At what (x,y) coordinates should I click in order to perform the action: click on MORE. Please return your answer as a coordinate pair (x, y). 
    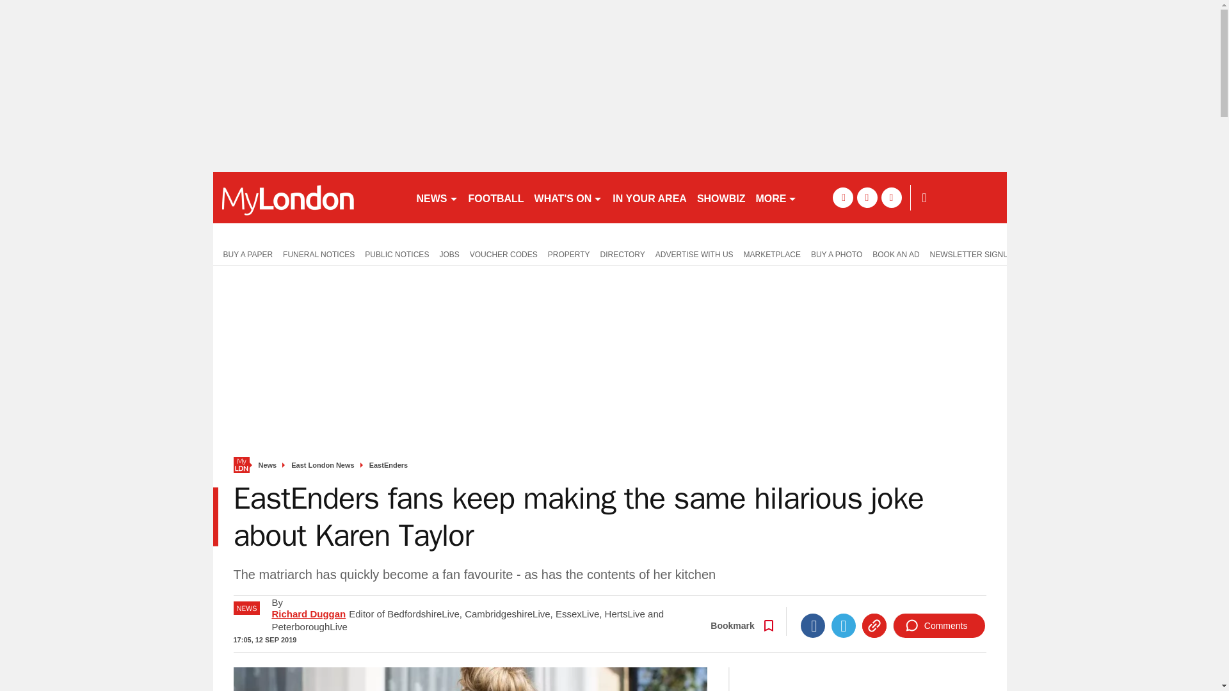
    Looking at the image, I should click on (776, 197).